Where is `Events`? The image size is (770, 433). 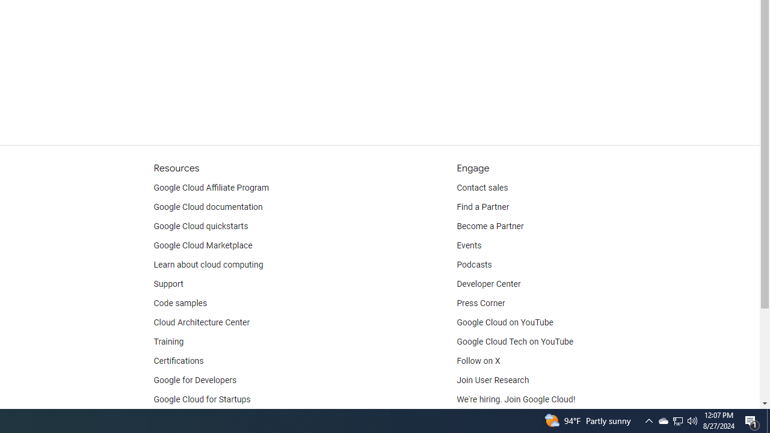
Events is located at coordinates (469, 245).